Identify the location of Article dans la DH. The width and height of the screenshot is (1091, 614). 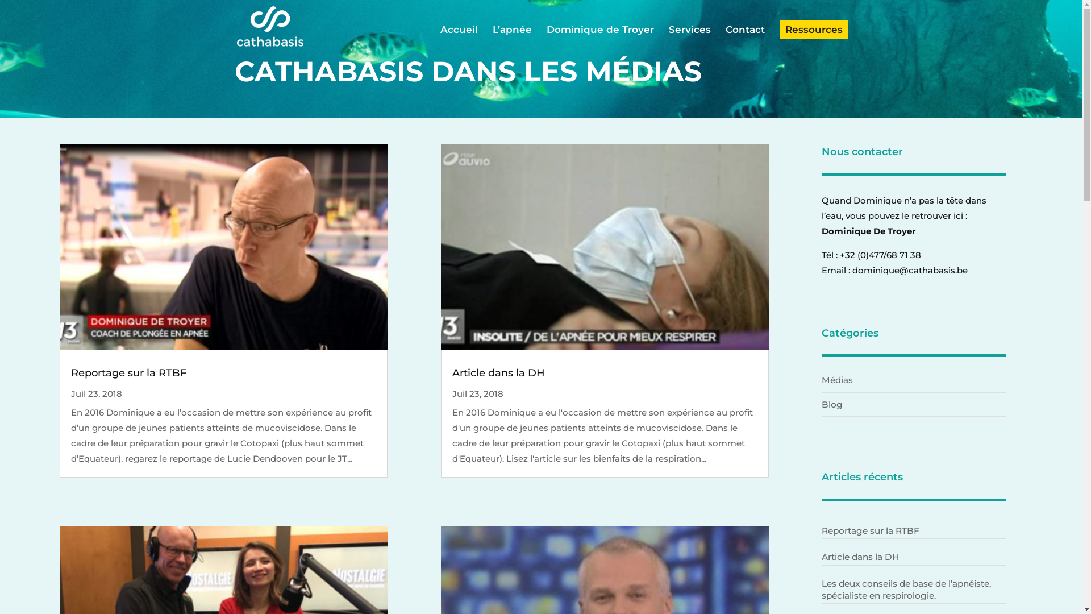
(914, 557).